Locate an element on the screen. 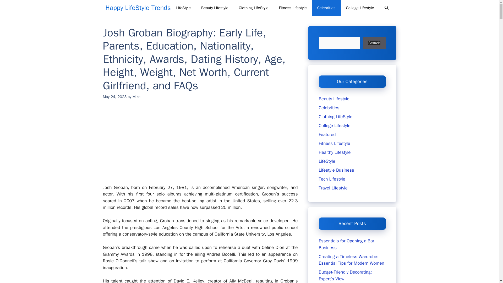 This screenshot has width=503, height=283. Beauty Lifestyle is located at coordinates (215, 8).